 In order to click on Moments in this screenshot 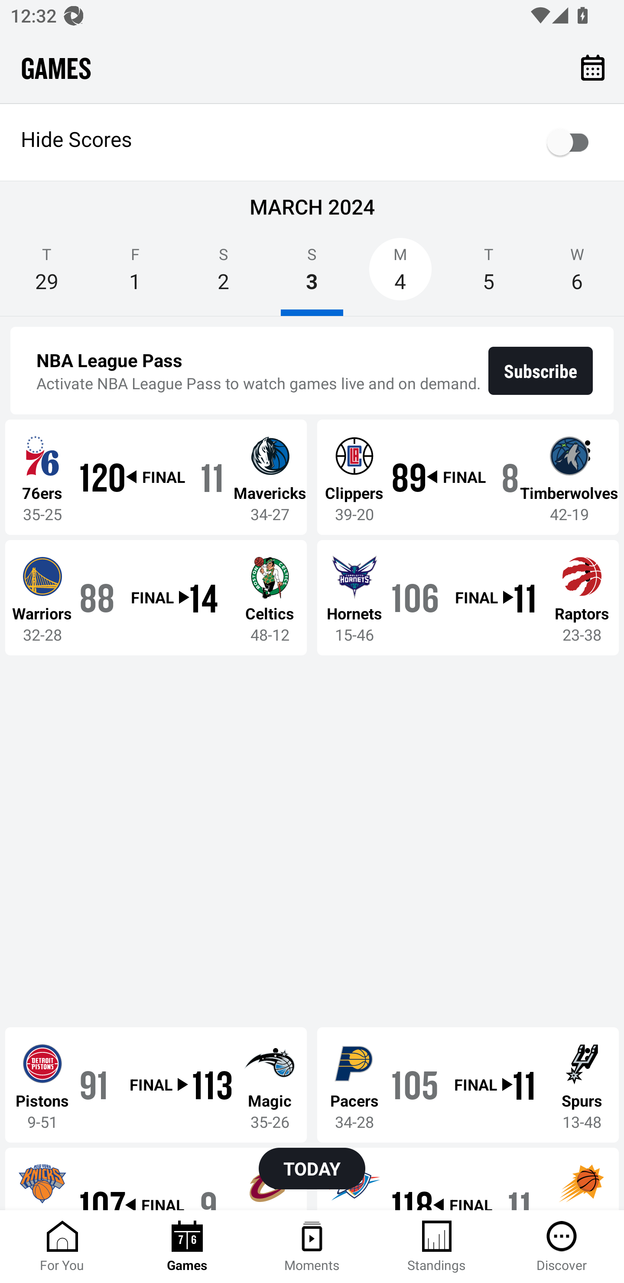, I will do `click(312, 1247)`.